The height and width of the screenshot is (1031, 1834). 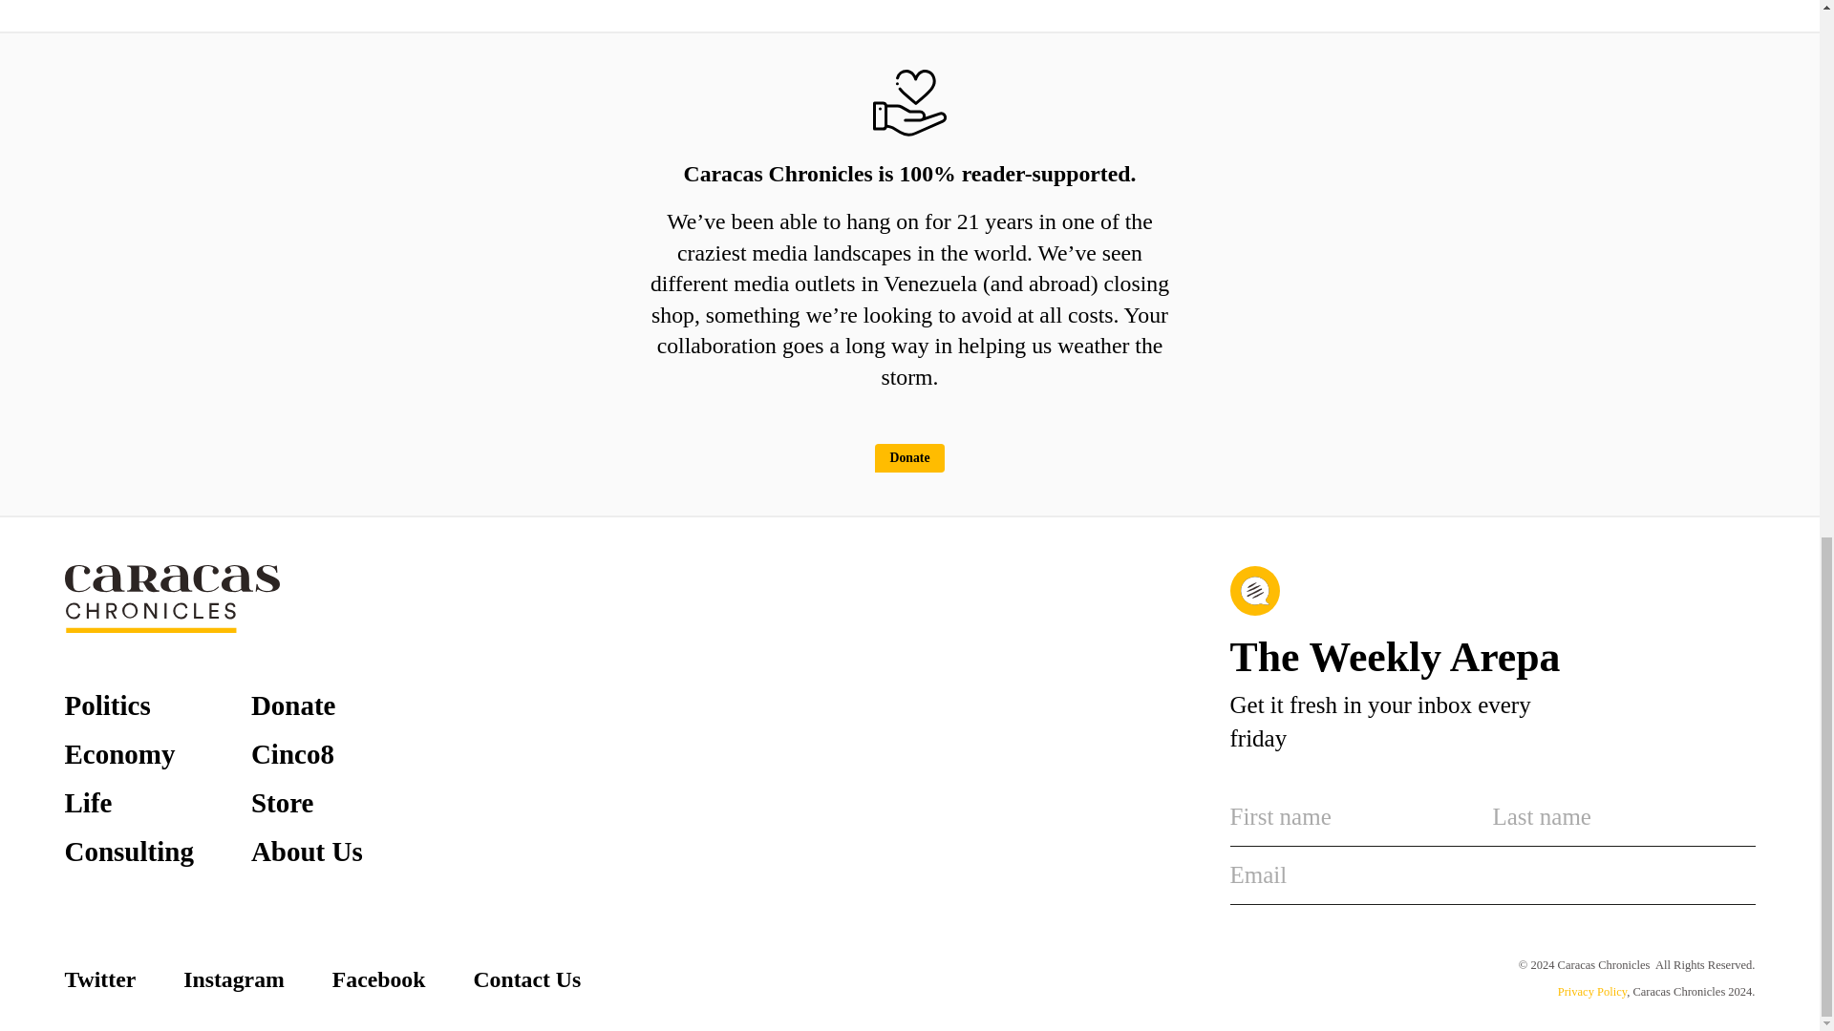 I want to click on Donate, so click(x=909, y=458).